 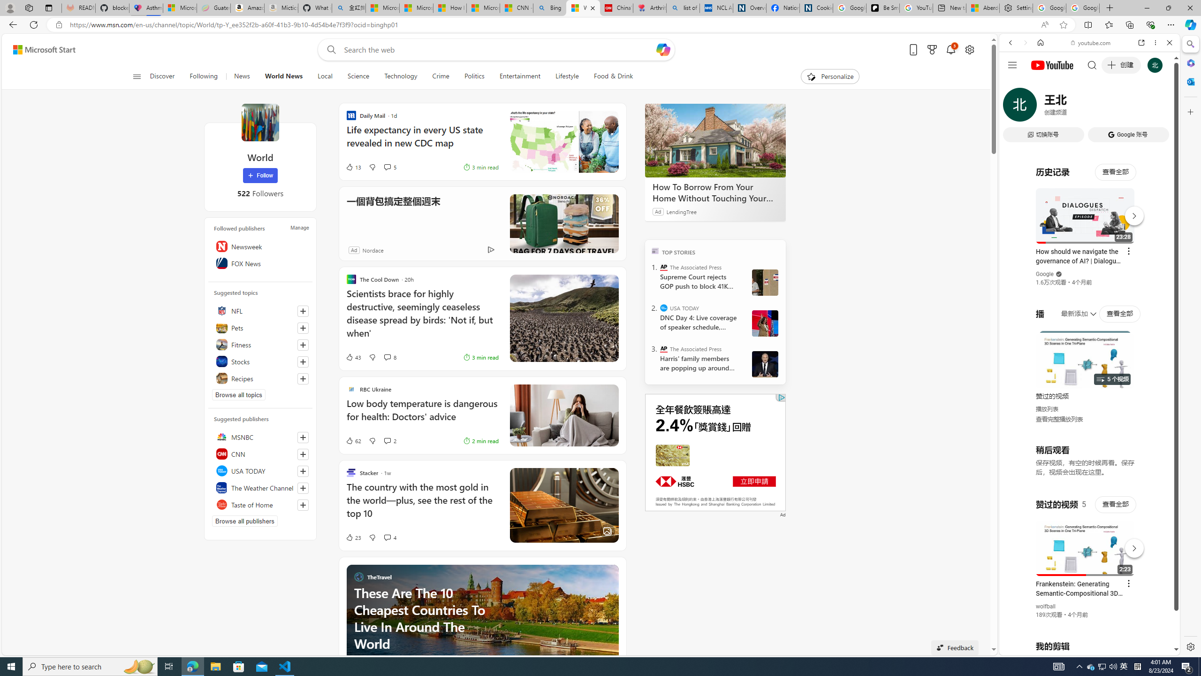 What do you see at coordinates (474, 77) in the screenshot?
I see `Politics` at bounding box center [474, 77].